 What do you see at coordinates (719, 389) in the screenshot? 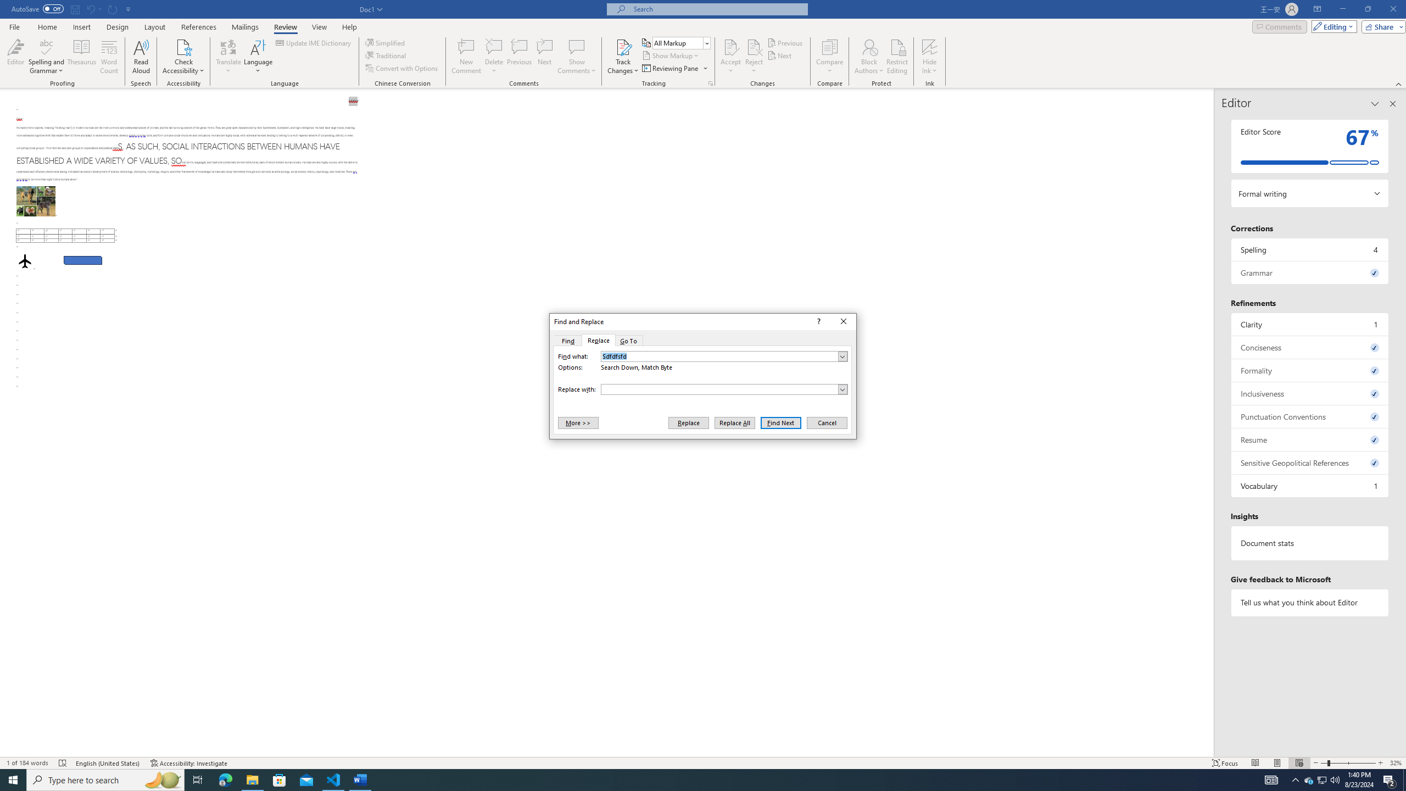
I see `RichEdit Control` at bounding box center [719, 389].